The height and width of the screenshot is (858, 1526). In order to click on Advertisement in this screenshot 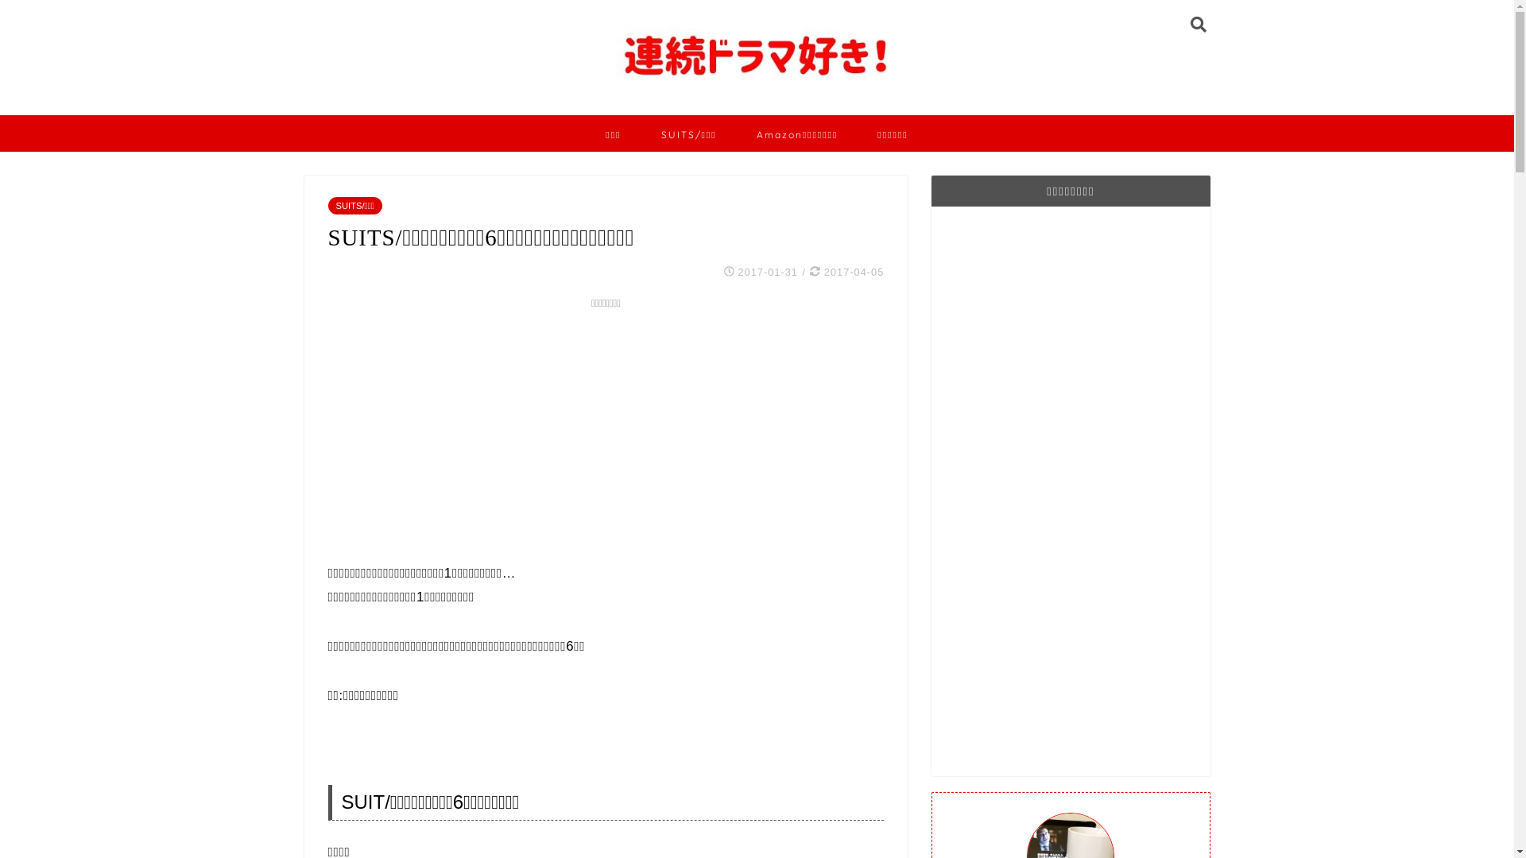, I will do `click(1071, 491)`.